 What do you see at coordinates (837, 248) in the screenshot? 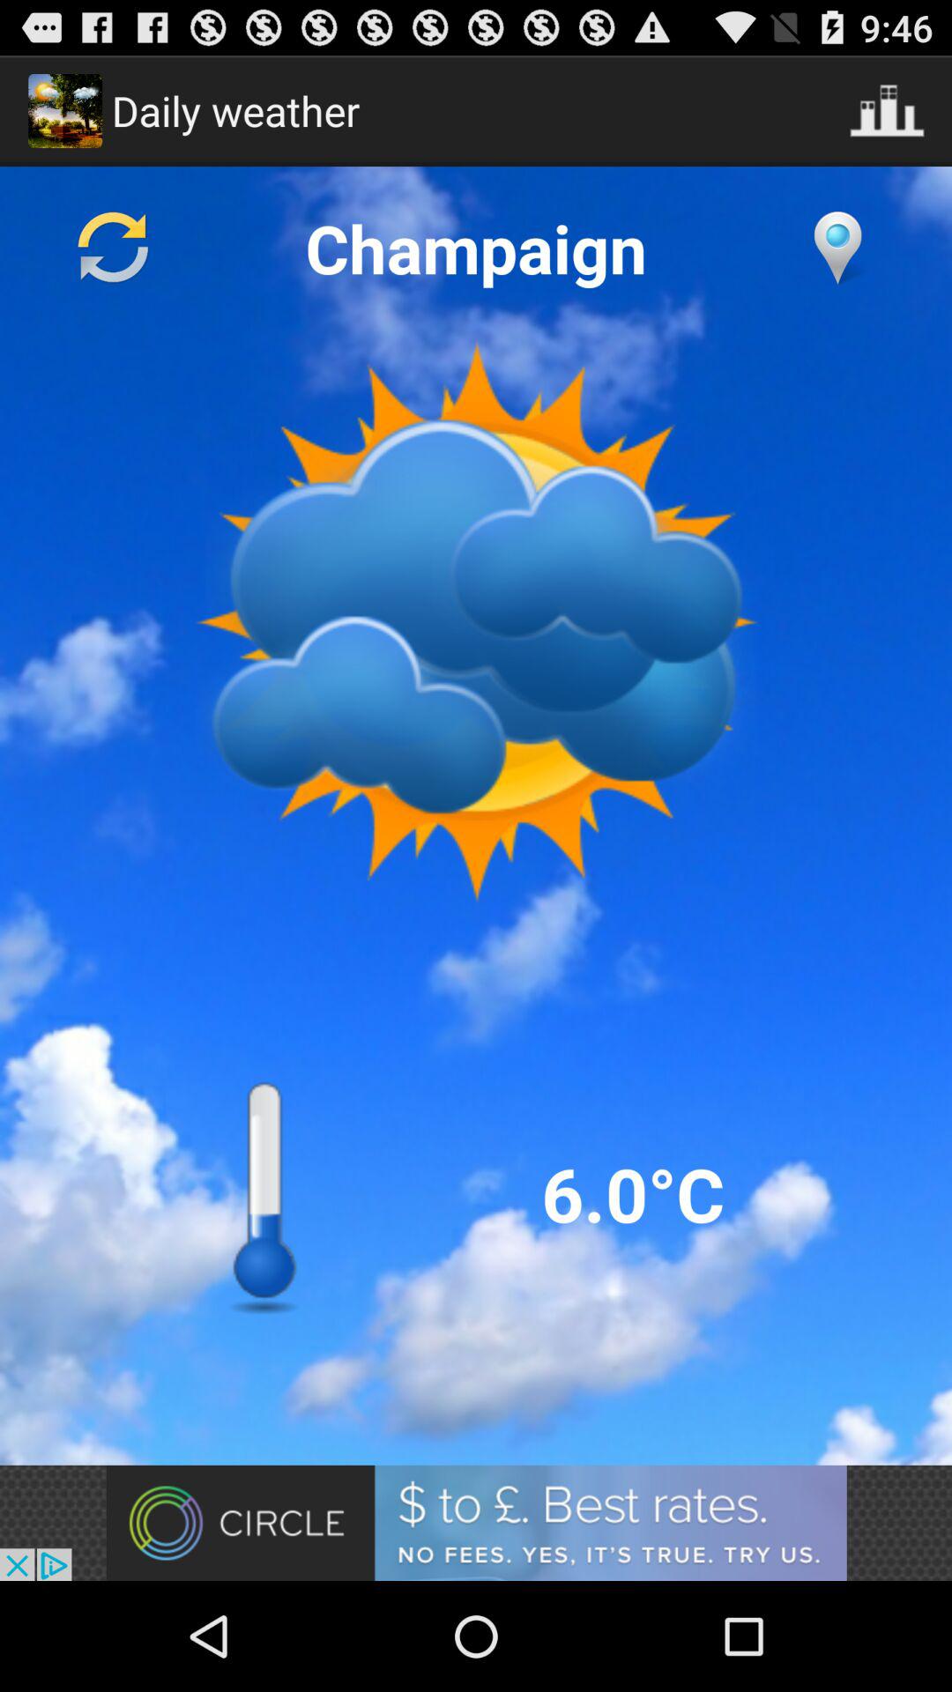
I see `compass point` at bounding box center [837, 248].